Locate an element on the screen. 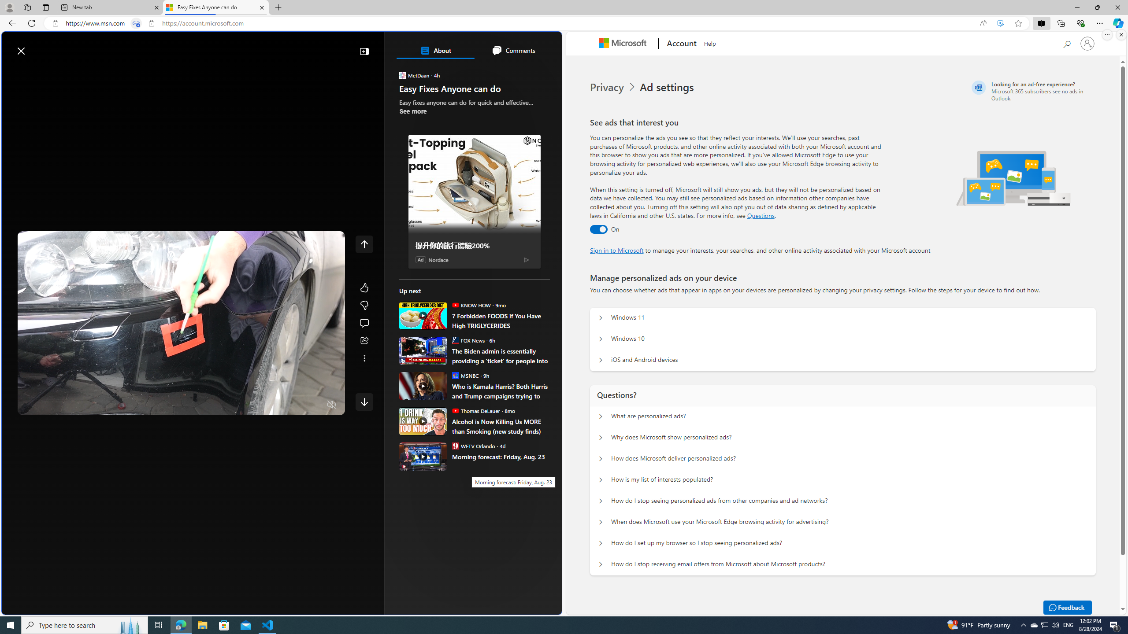  Pause is located at coordinates (31, 405).